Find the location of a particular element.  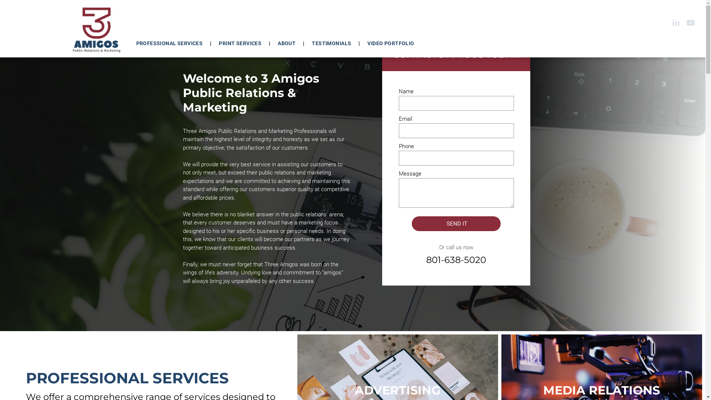

PROFESSIONAL SERVICES is located at coordinates (170, 43).